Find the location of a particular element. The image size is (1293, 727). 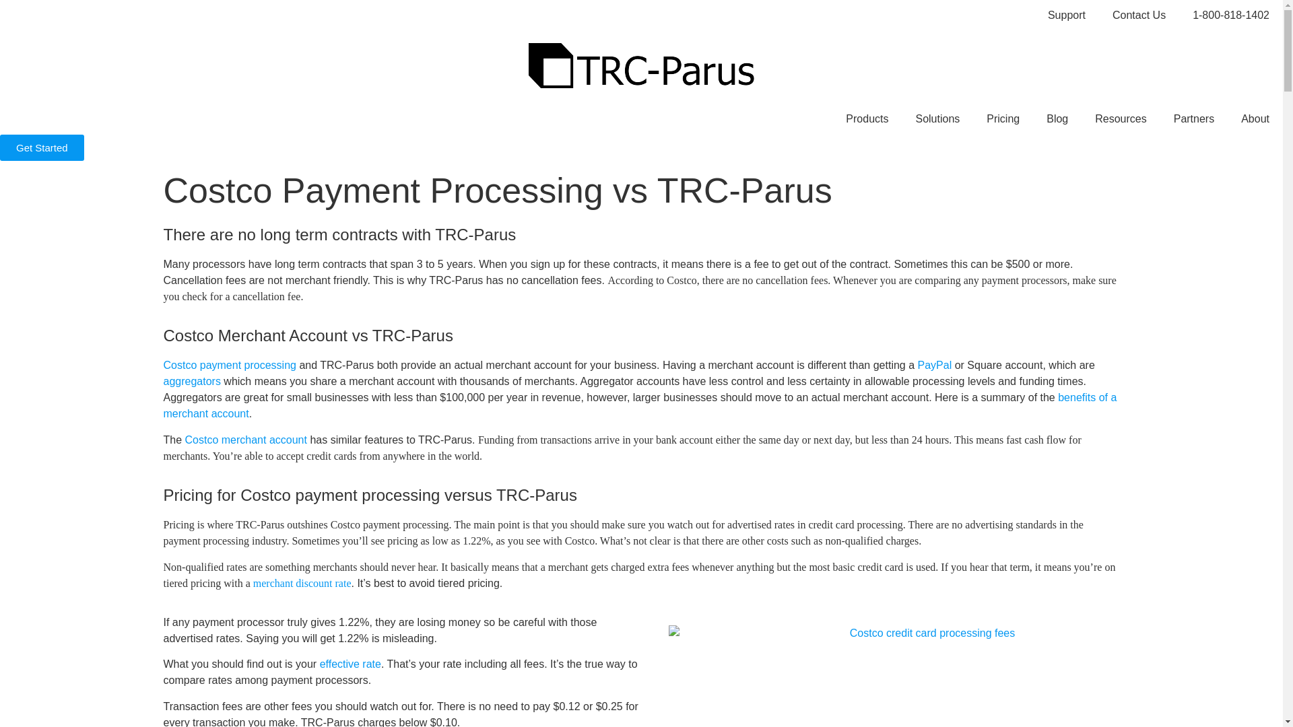

Products is located at coordinates (867, 118).